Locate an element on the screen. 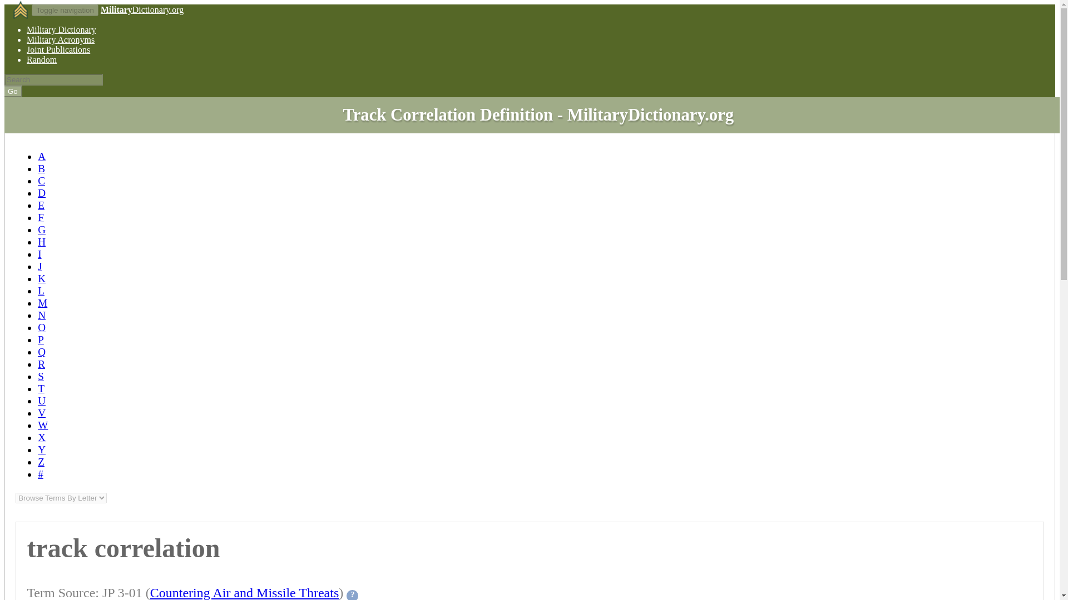 This screenshot has height=600, width=1068. M is located at coordinates (42, 303).